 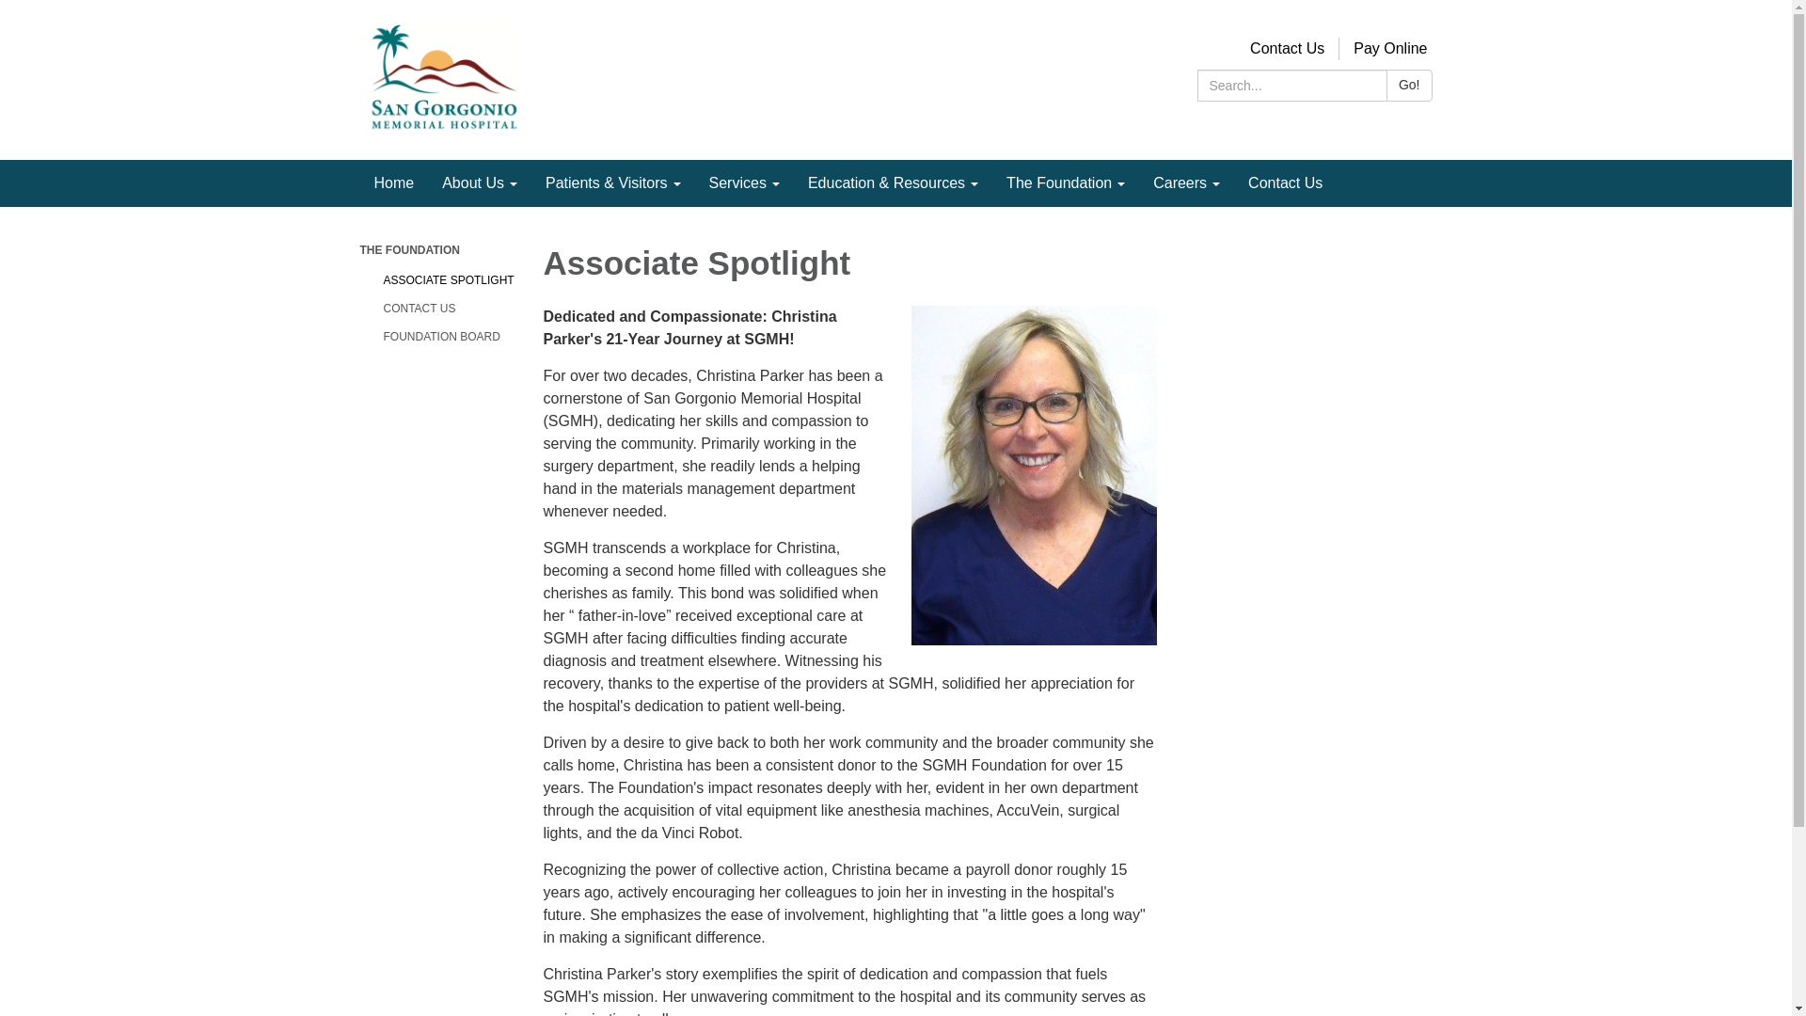 I want to click on Contact Us, so click(x=1287, y=49).